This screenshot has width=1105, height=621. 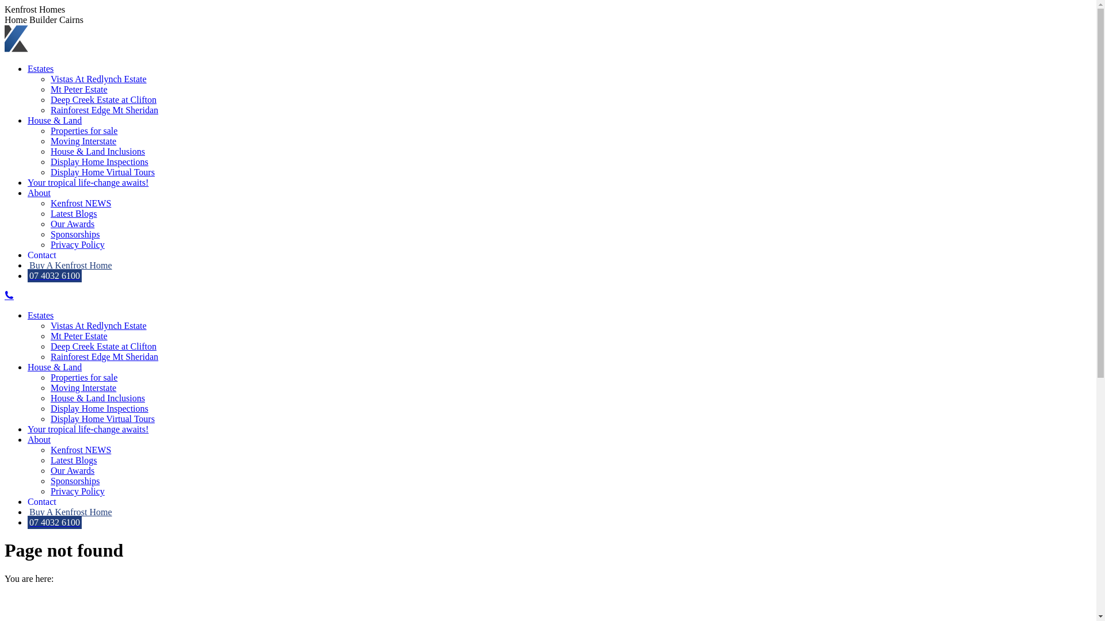 I want to click on House & Land, so click(x=55, y=121).